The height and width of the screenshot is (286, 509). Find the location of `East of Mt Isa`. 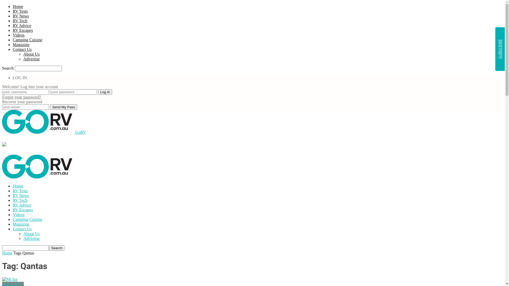

East of Mt Isa is located at coordinates (10, 279).